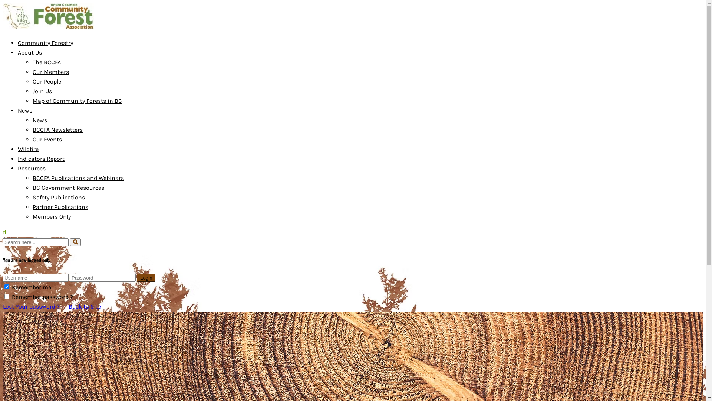  I want to click on Resources, so click(32, 169).